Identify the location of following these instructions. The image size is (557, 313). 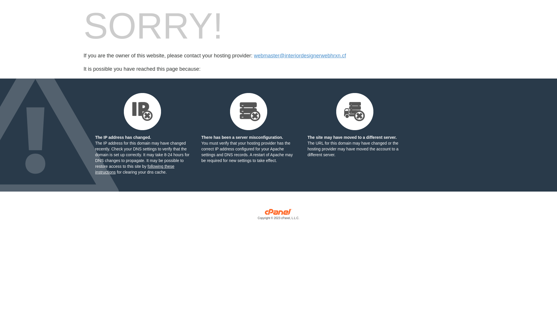
(135, 169).